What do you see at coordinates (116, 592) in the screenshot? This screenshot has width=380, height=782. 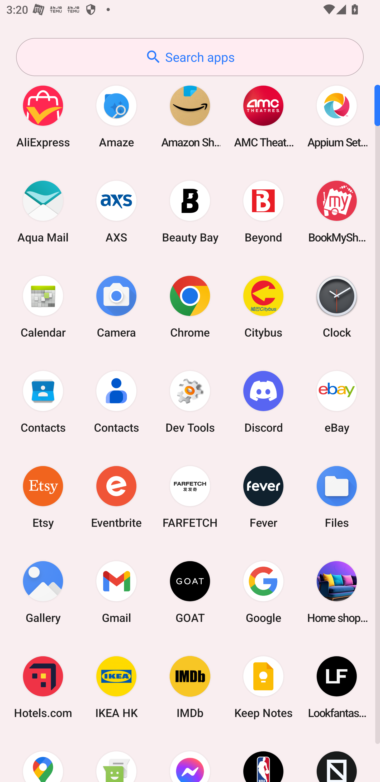 I see `Gmail` at bounding box center [116, 592].